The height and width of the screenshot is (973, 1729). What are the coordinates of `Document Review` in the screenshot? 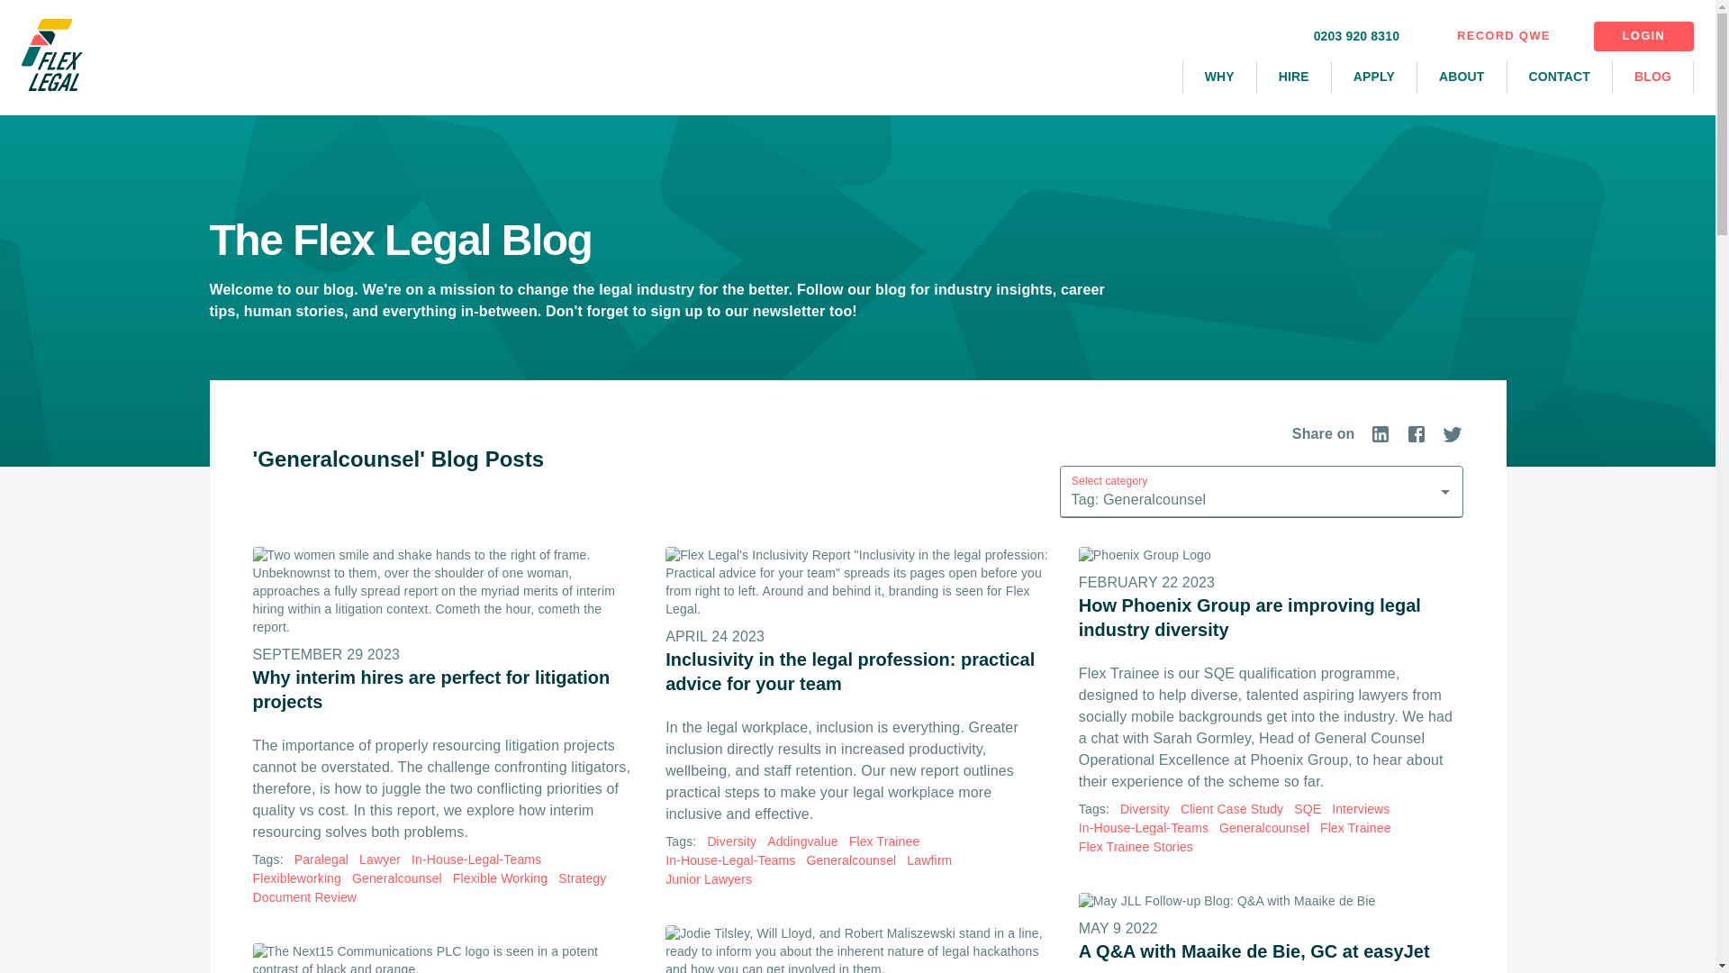 It's located at (304, 897).